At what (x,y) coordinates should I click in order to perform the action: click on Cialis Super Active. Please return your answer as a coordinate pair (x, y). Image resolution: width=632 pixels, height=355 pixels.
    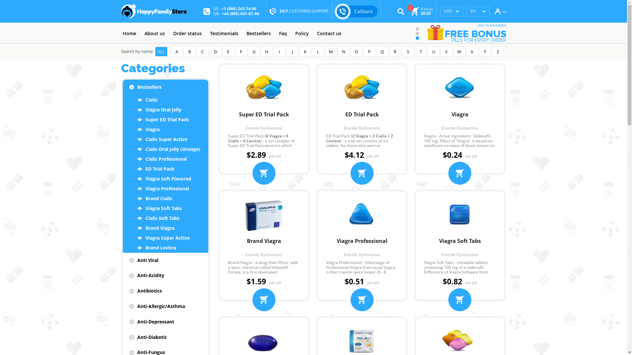
    Looking at the image, I should click on (165, 139).